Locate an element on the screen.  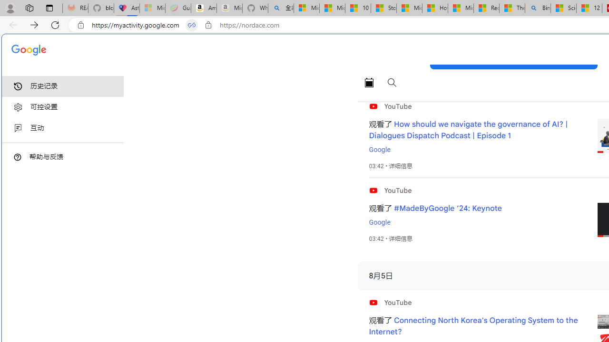
Asthma Inhalers: Names and Types is located at coordinates (127, 9).